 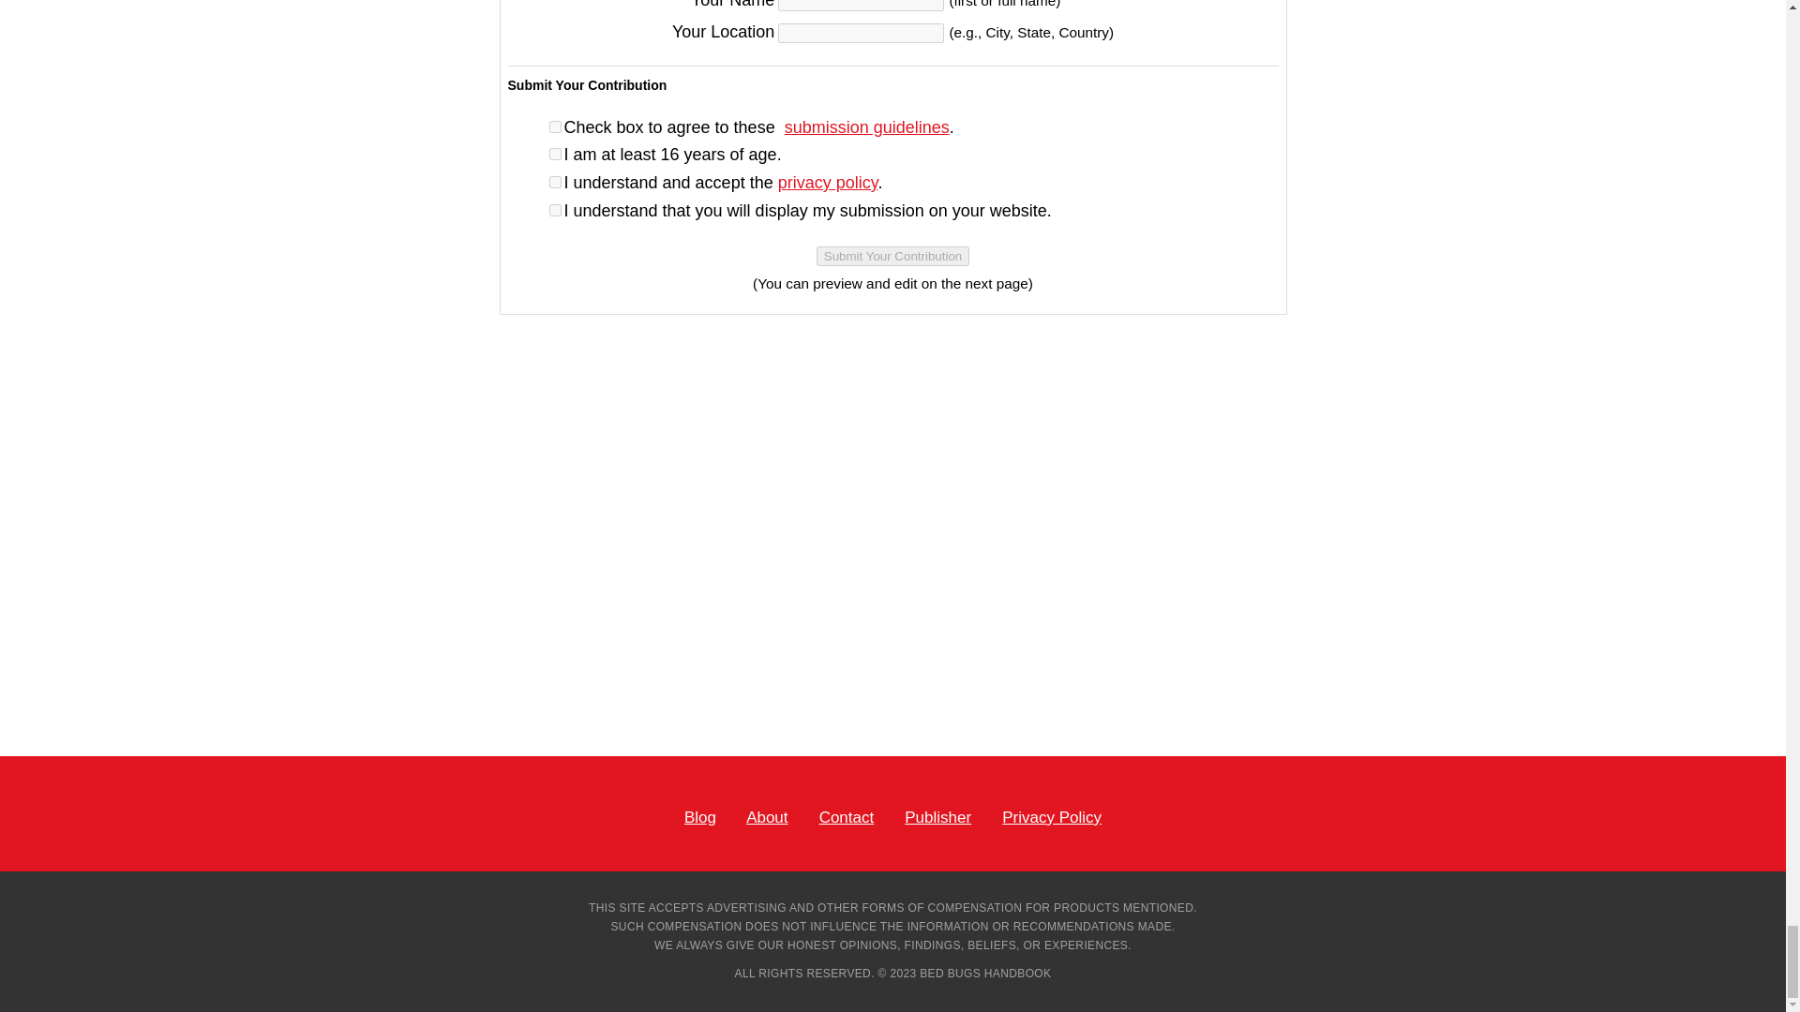 What do you see at coordinates (555, 126) in the screenshot?
I see `checkbox` at bounding box center [555, 126].